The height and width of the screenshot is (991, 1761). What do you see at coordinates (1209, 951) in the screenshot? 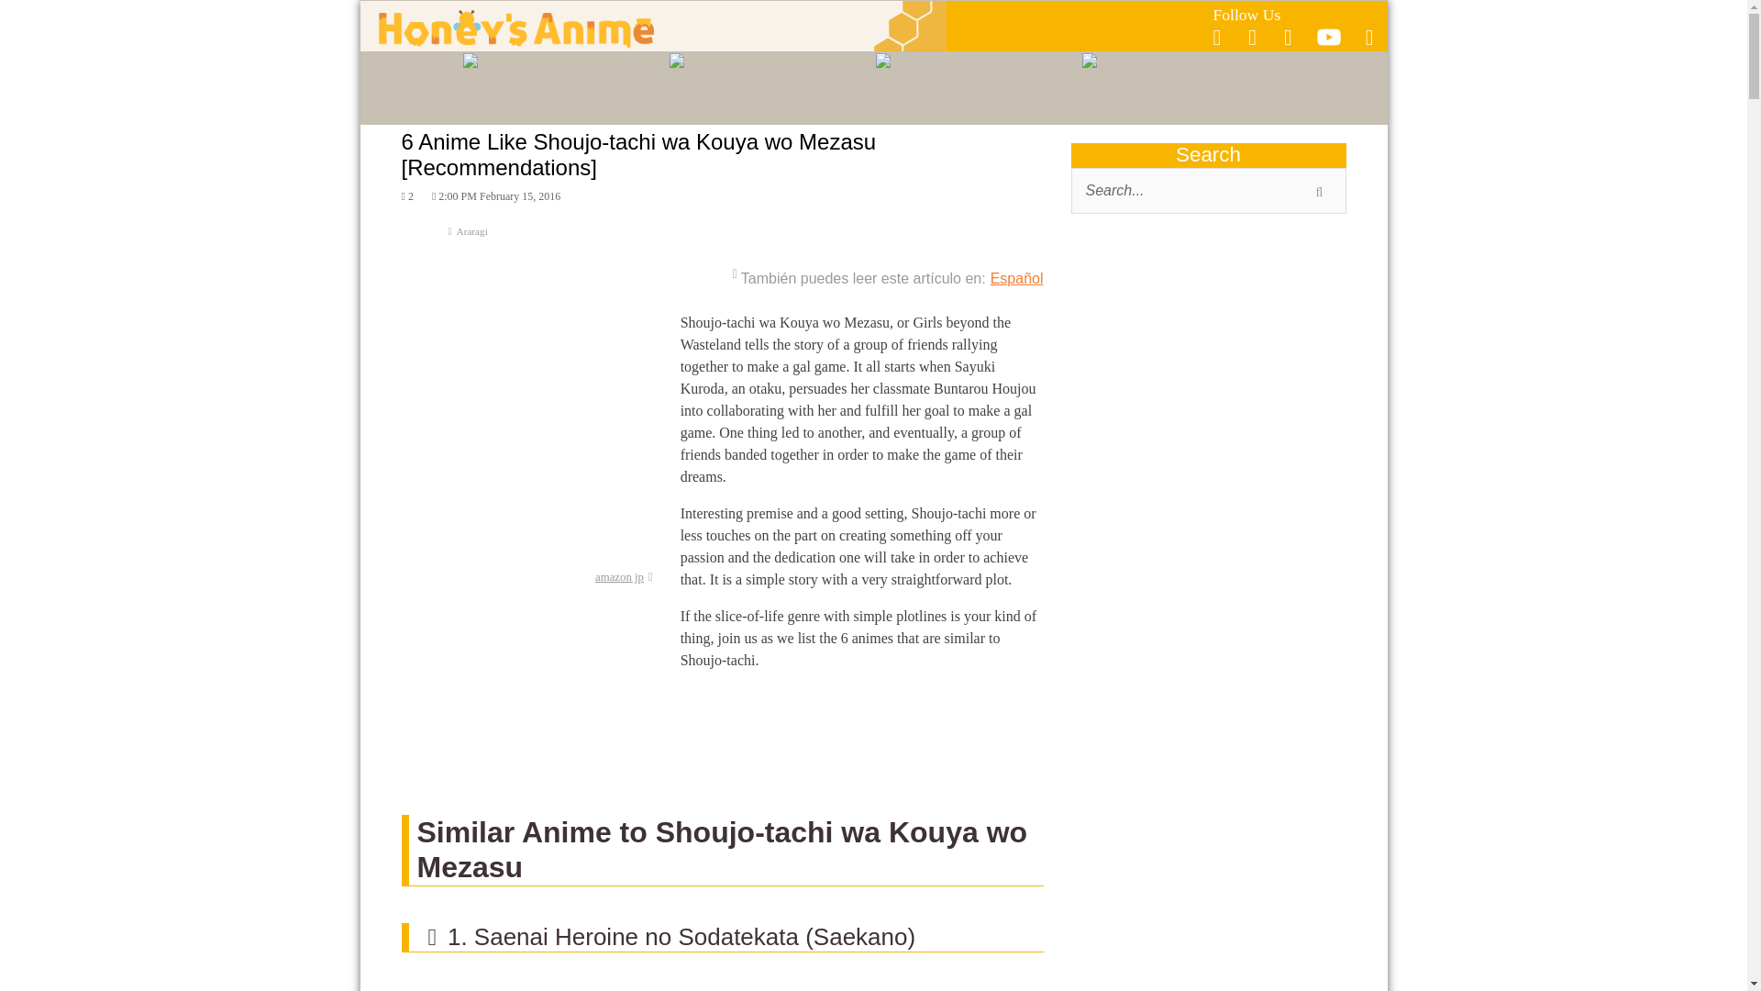
I see `banner-honeyfeed-malcontest` at bounding box center [1209, 951].